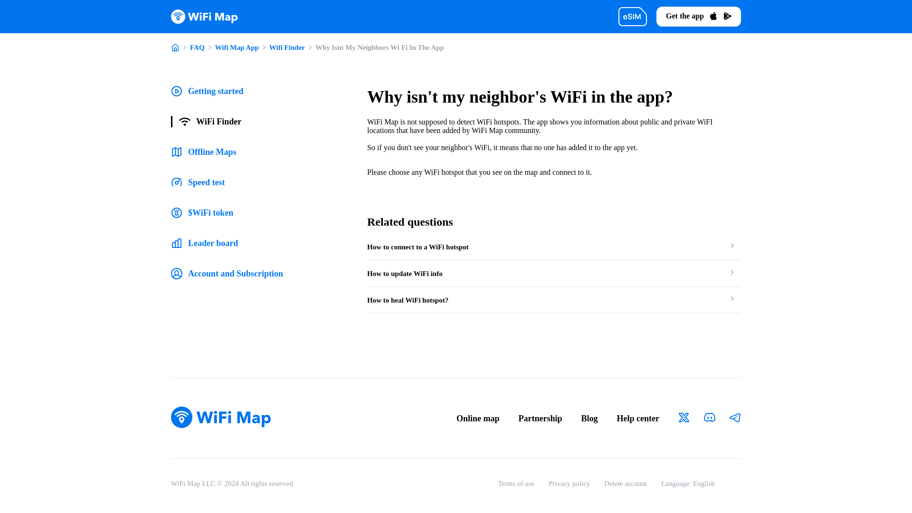 The height and width of the screenshot is (513, 912). I want to click on Blog, so click(590, 418).